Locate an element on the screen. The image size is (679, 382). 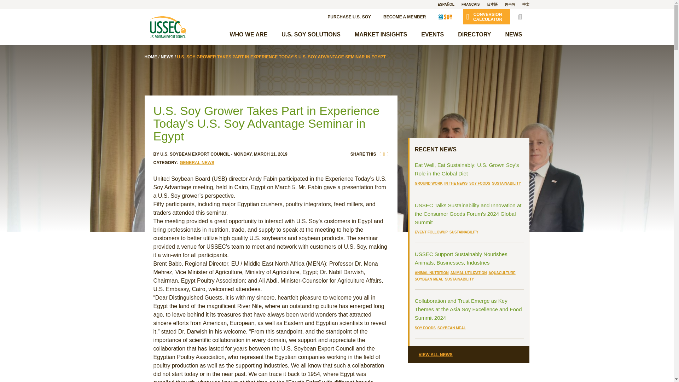
CONVERSION CALCULATOR is located at coordinates (486, 17).